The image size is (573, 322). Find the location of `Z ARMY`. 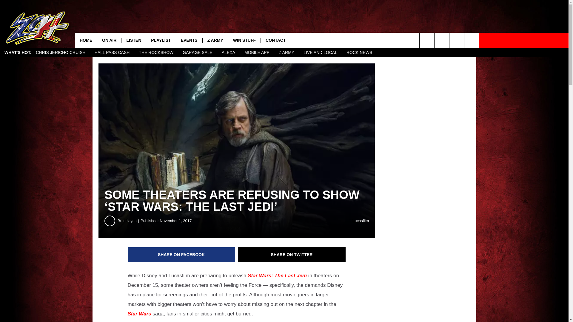

Z ARMY is located at coordinates (215, 40).